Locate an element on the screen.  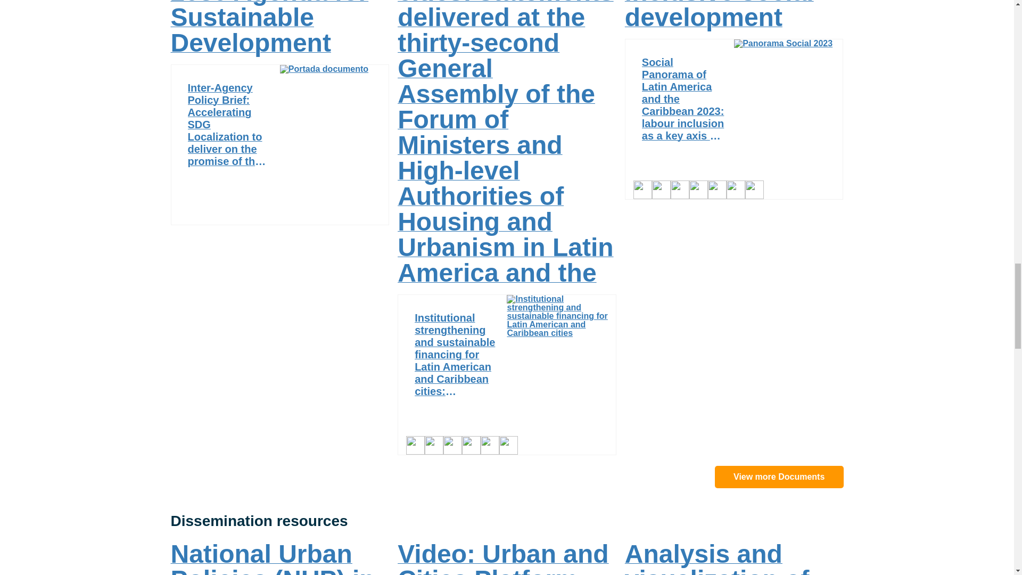
19. Transport and mobility is located at coordinates (490, 445).